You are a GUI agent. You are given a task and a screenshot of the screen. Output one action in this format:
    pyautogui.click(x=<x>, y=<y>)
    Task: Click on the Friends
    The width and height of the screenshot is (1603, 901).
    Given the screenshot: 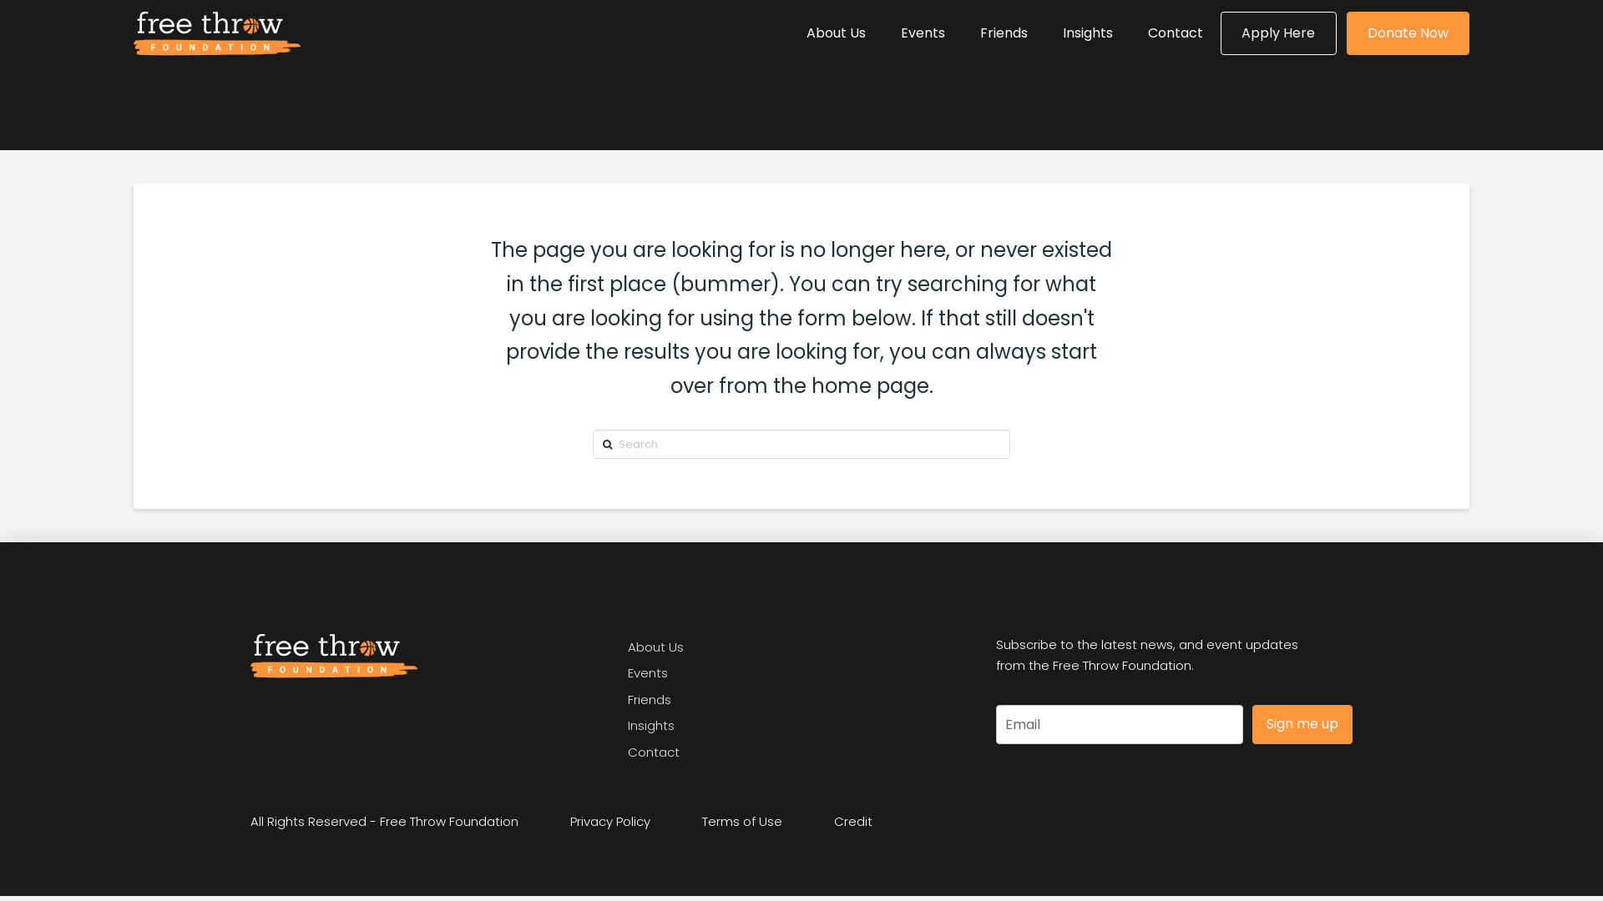 What is the action you would take?
    pyautogui.click(x=650, y=699)
    